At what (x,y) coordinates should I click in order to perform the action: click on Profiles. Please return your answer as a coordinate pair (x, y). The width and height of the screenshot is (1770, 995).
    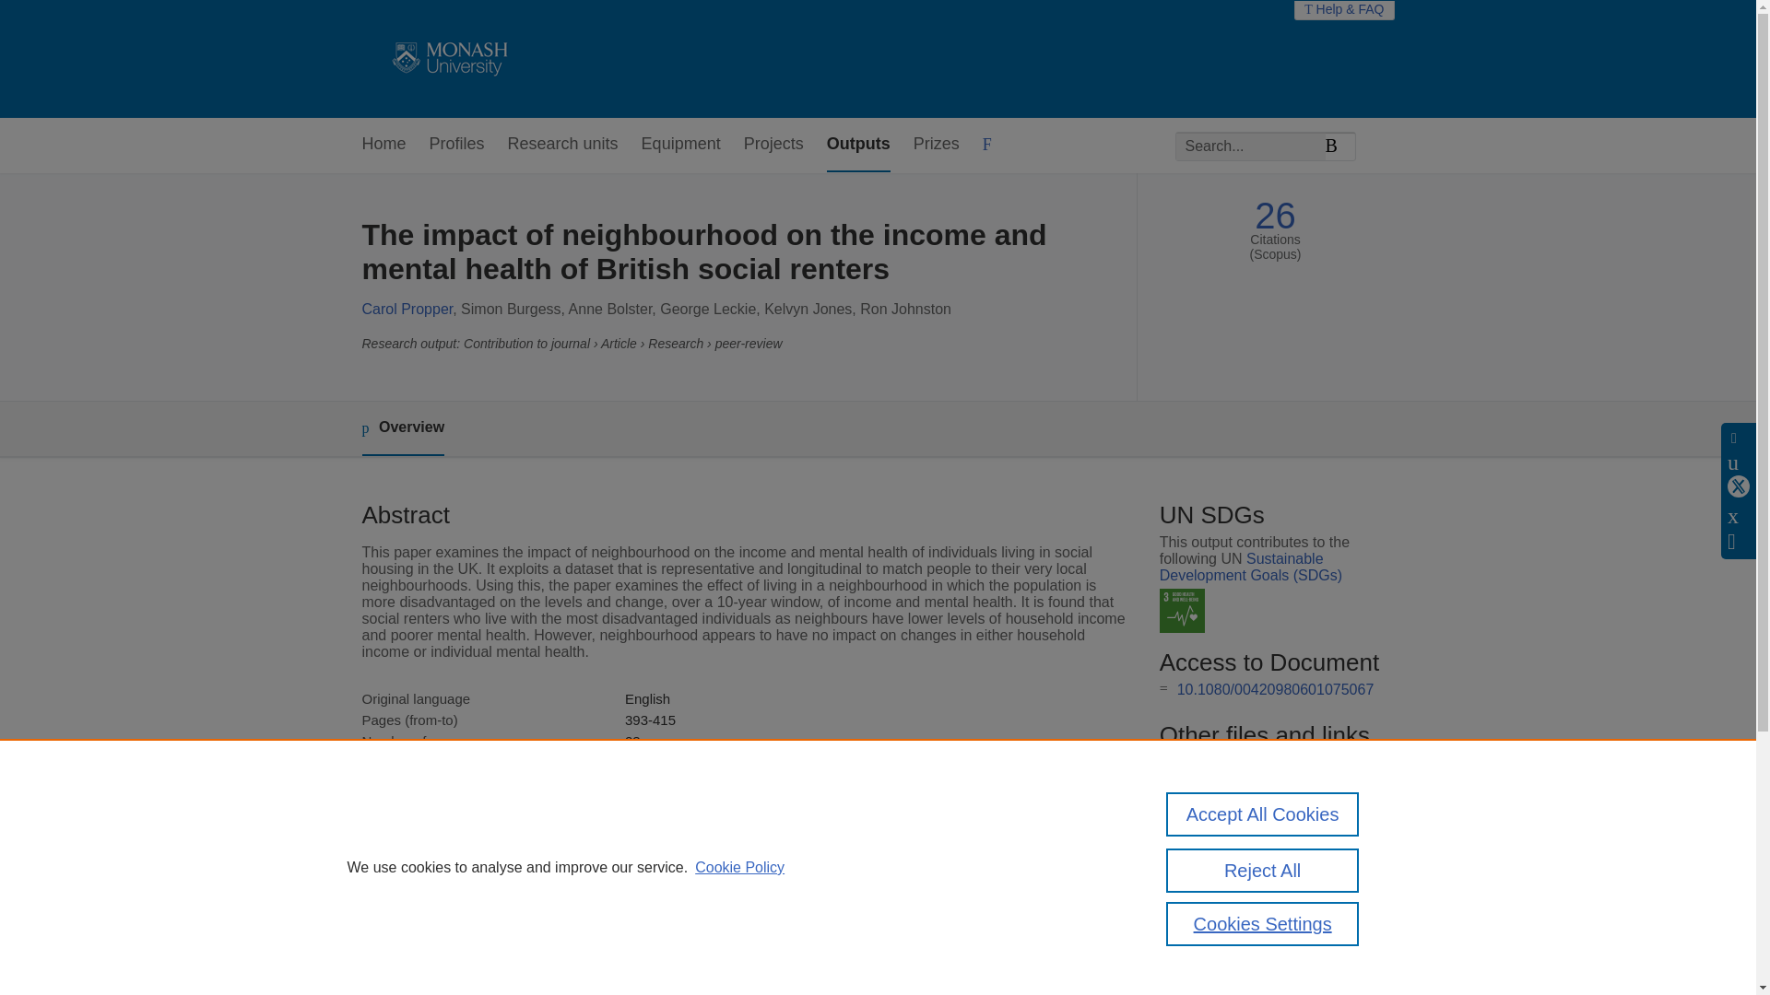
    Looking at the image, I should click on (457, 145).